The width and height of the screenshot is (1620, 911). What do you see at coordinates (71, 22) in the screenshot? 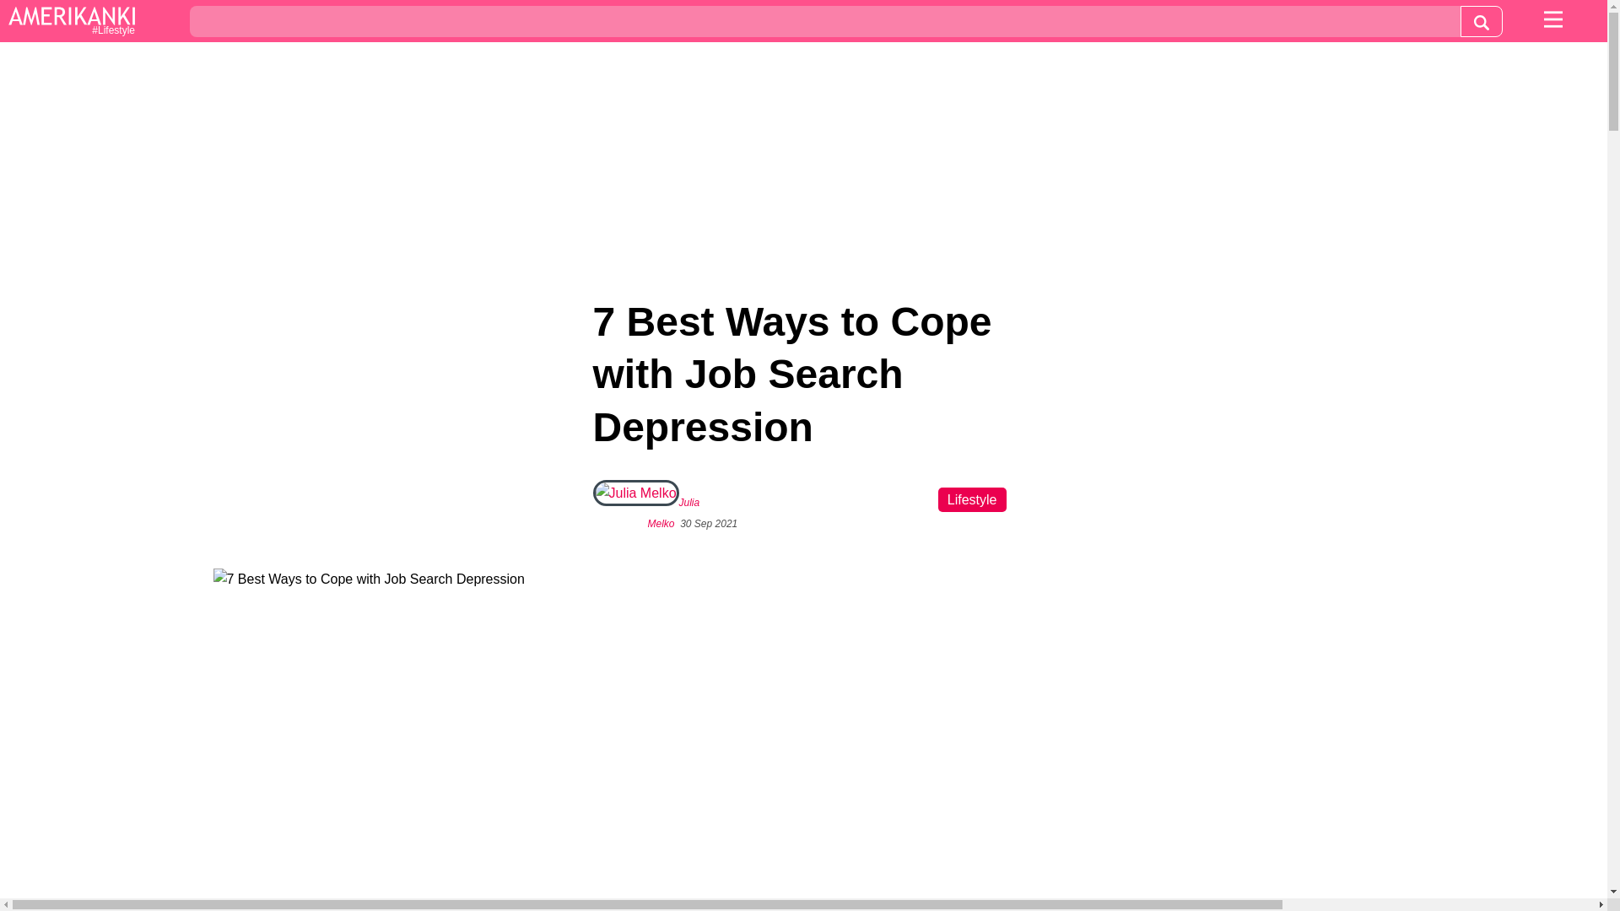
I see `Lifestyle` at bounding box center [71, 22].